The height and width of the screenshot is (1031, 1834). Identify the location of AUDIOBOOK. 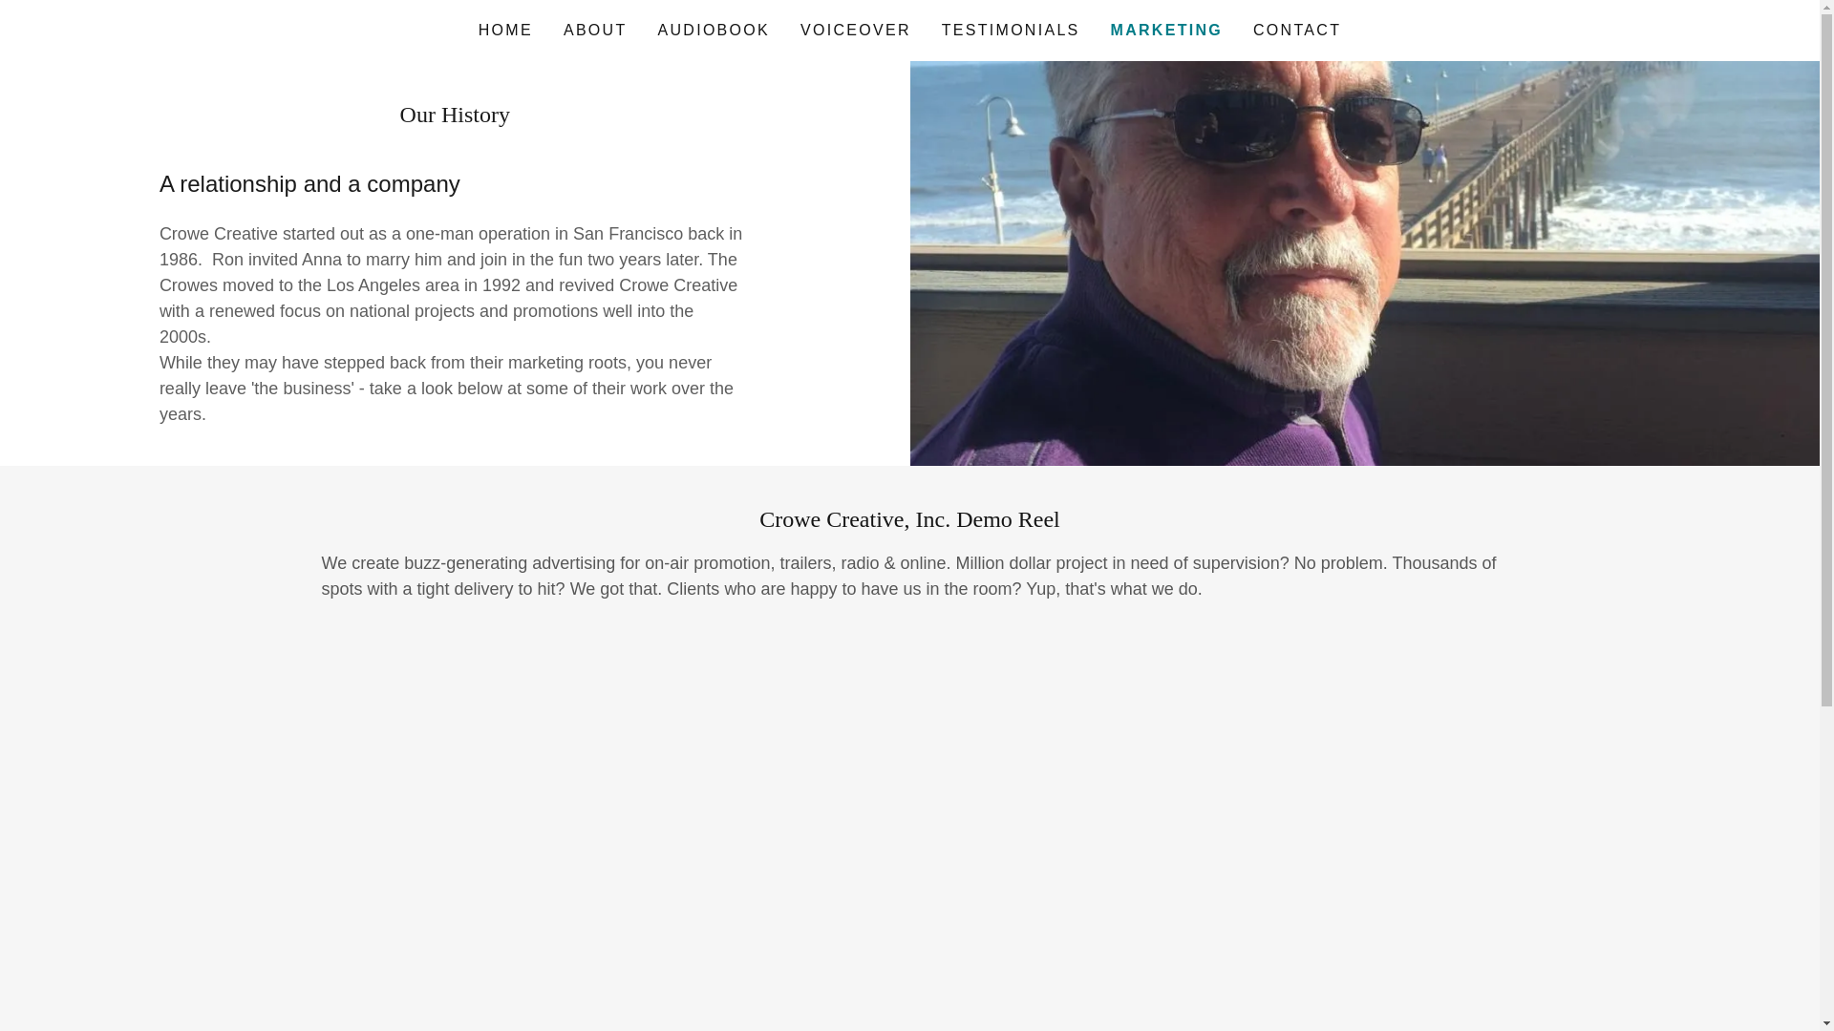
(713, 31).